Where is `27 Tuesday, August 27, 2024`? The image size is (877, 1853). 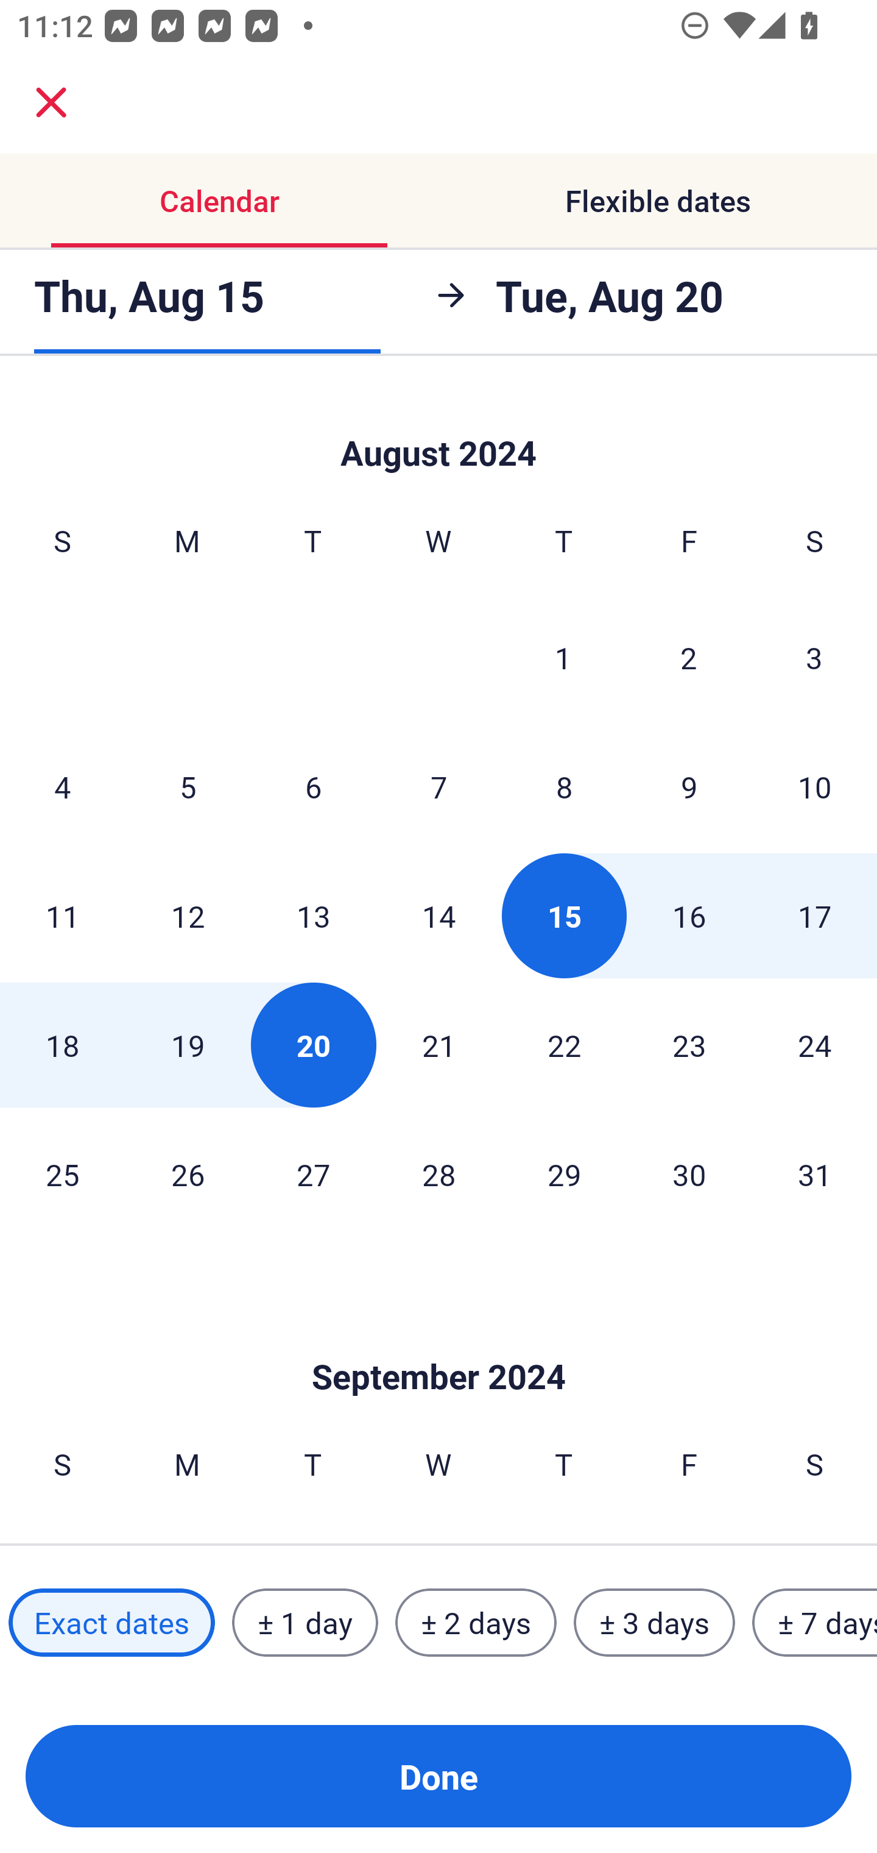 27 Tuesday, August 27, 2024 is located at coordinates (313, 1174).